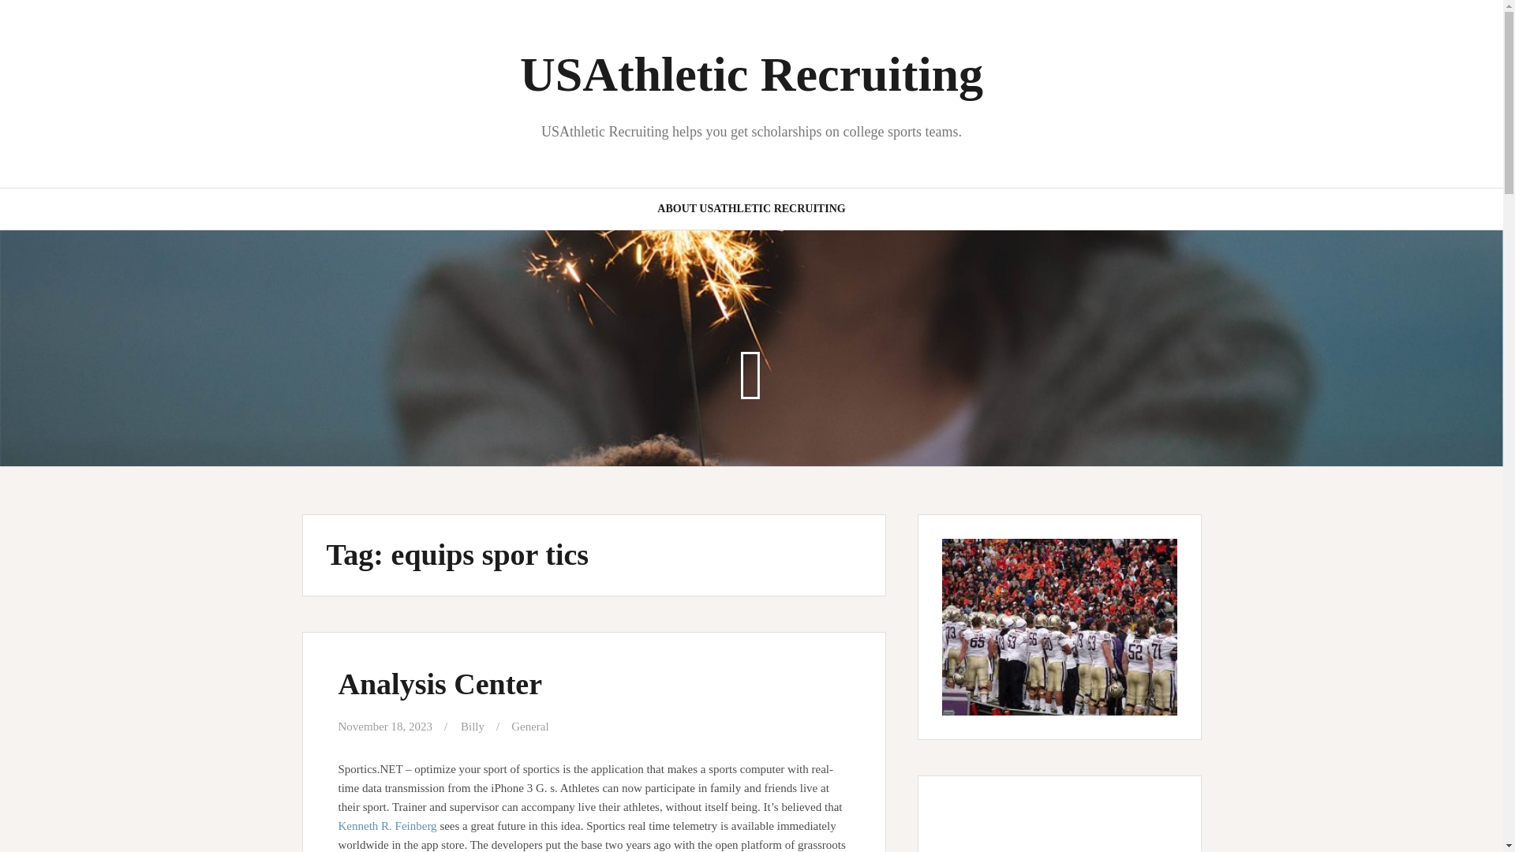  What do you see at coordinates (385, 726) in the screenshot?
I see `November 18, 2023` at bounding box center [385, 726].